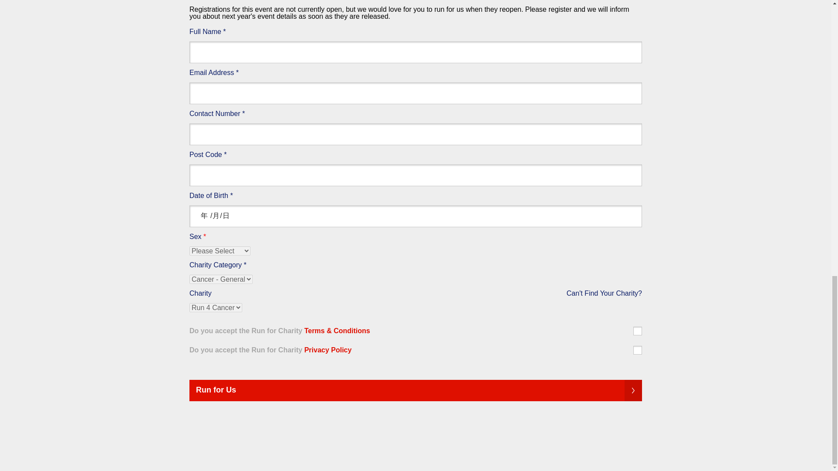 This screenshot has width=838, height=471. Describe the element at coordinates (328, 350) in the screenshot. I see `Privacy Policy` at that location.